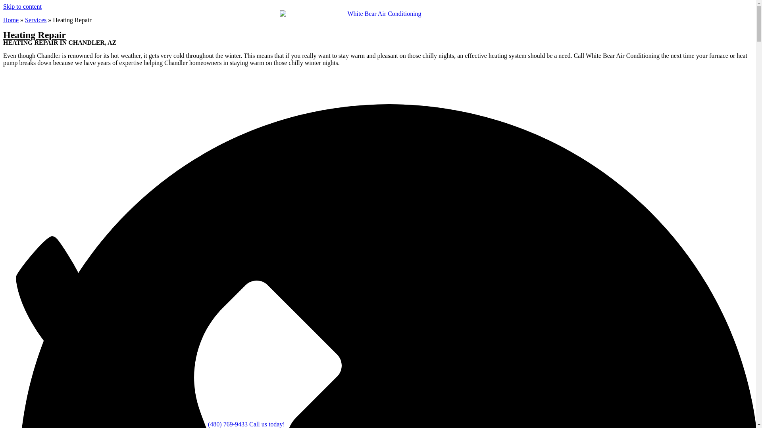 This screenshot has width=762, height=428. Describe the element at coordinates (34, 35) in the screenshot. I see `Heating Repair` at that location.